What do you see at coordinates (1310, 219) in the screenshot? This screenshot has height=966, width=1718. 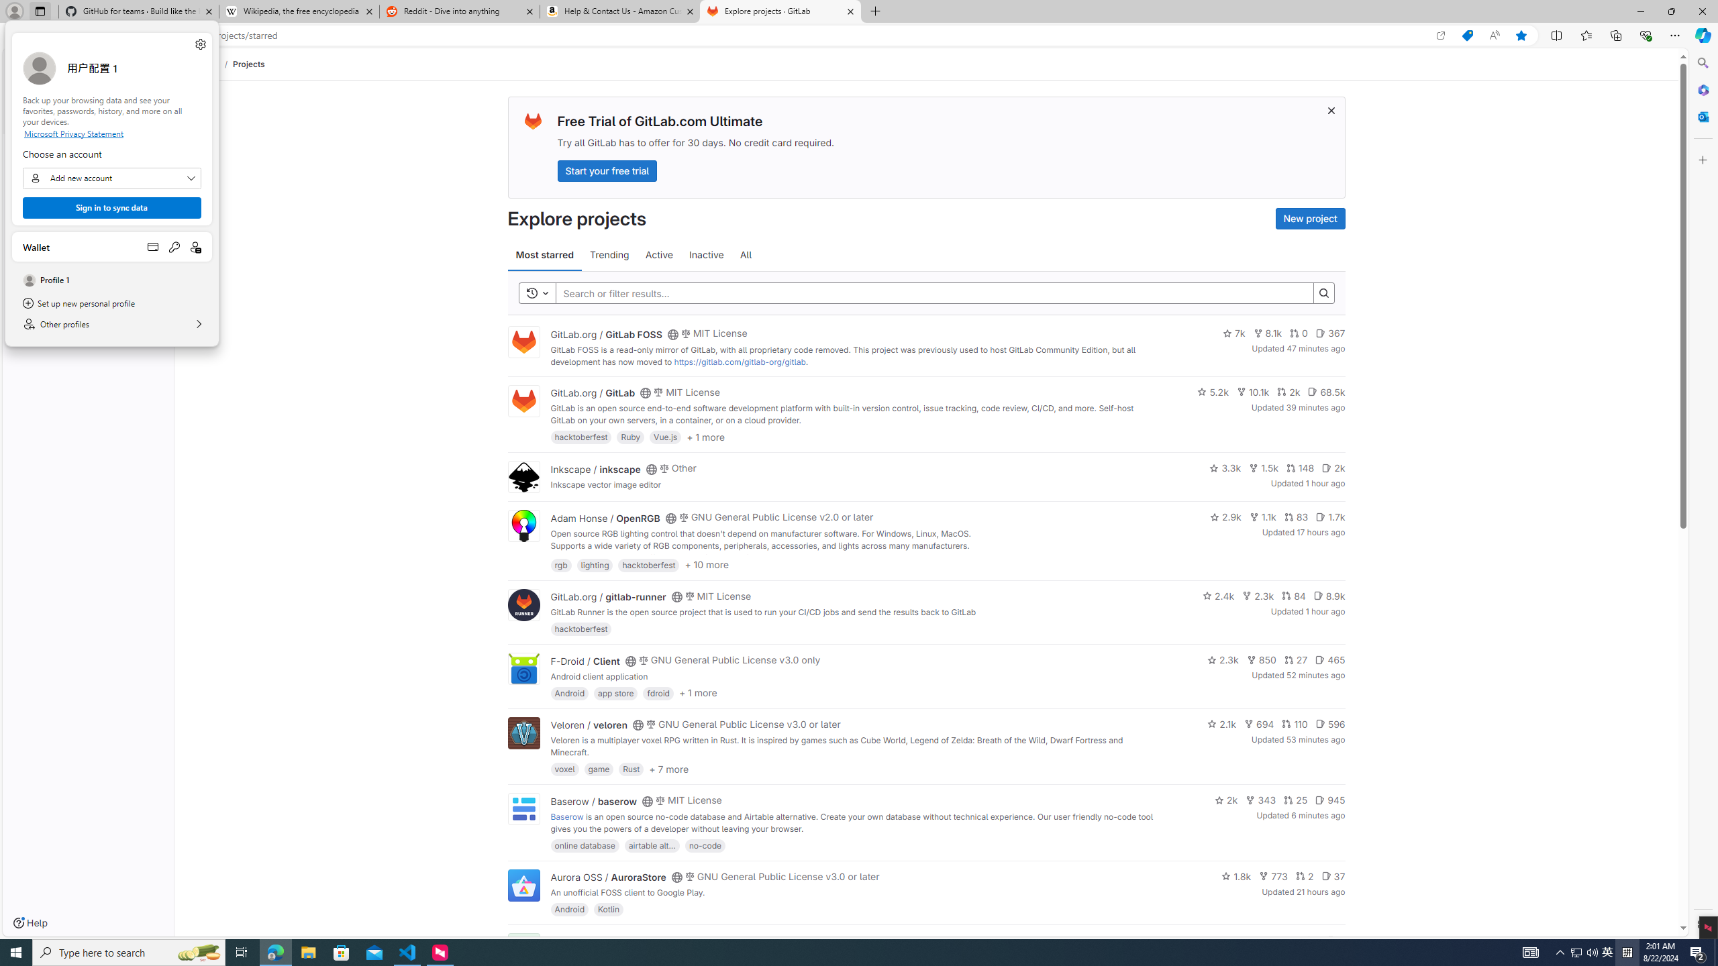 I see `New project` at bounding box center [1310, 219].